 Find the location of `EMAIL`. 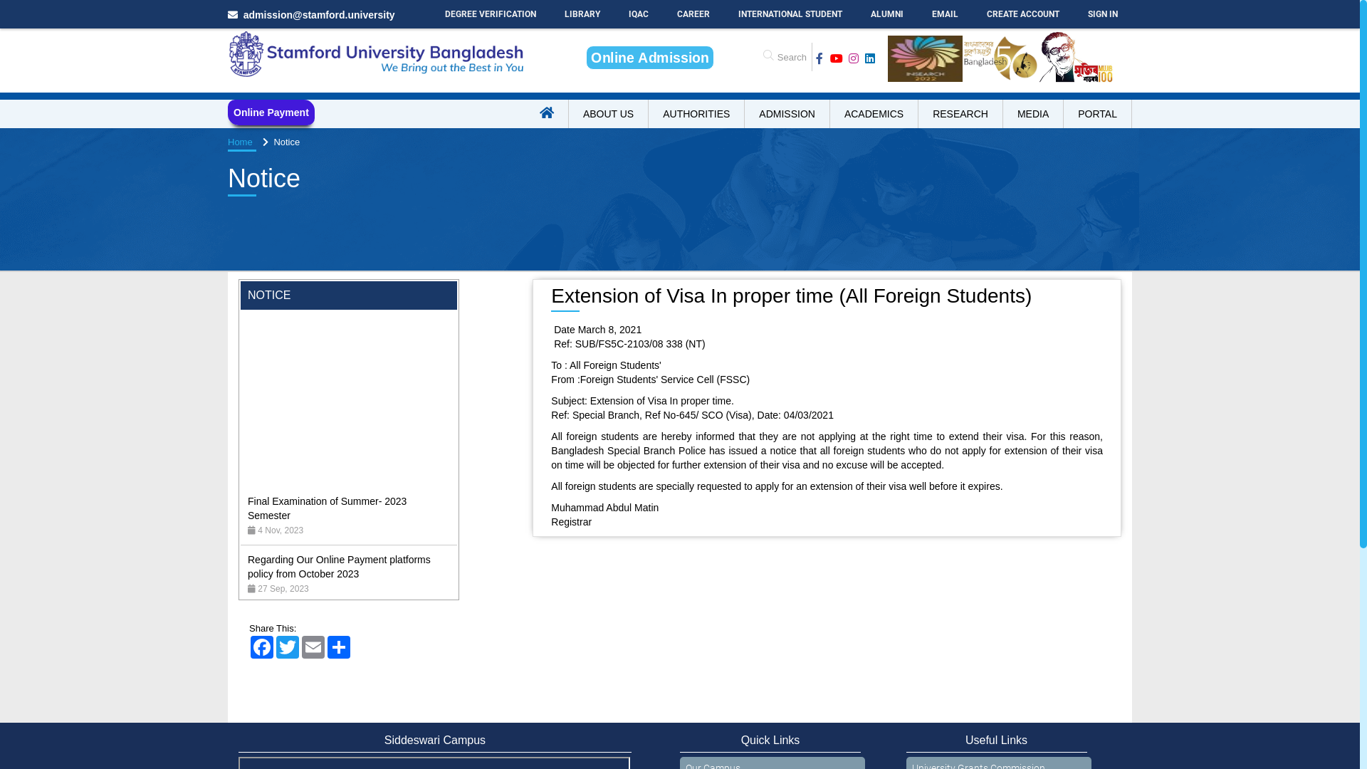

EMAIL is located at coordinates (946, 14).